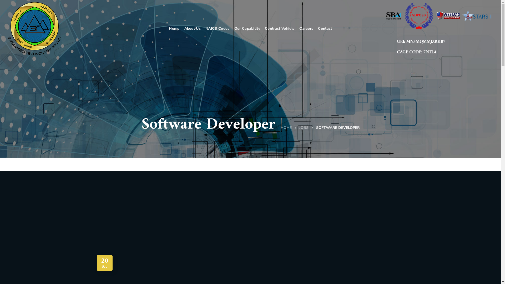 The height and width of the screenshot is (284, 505). I want to click on NAICS Codes, so click(218, 29).